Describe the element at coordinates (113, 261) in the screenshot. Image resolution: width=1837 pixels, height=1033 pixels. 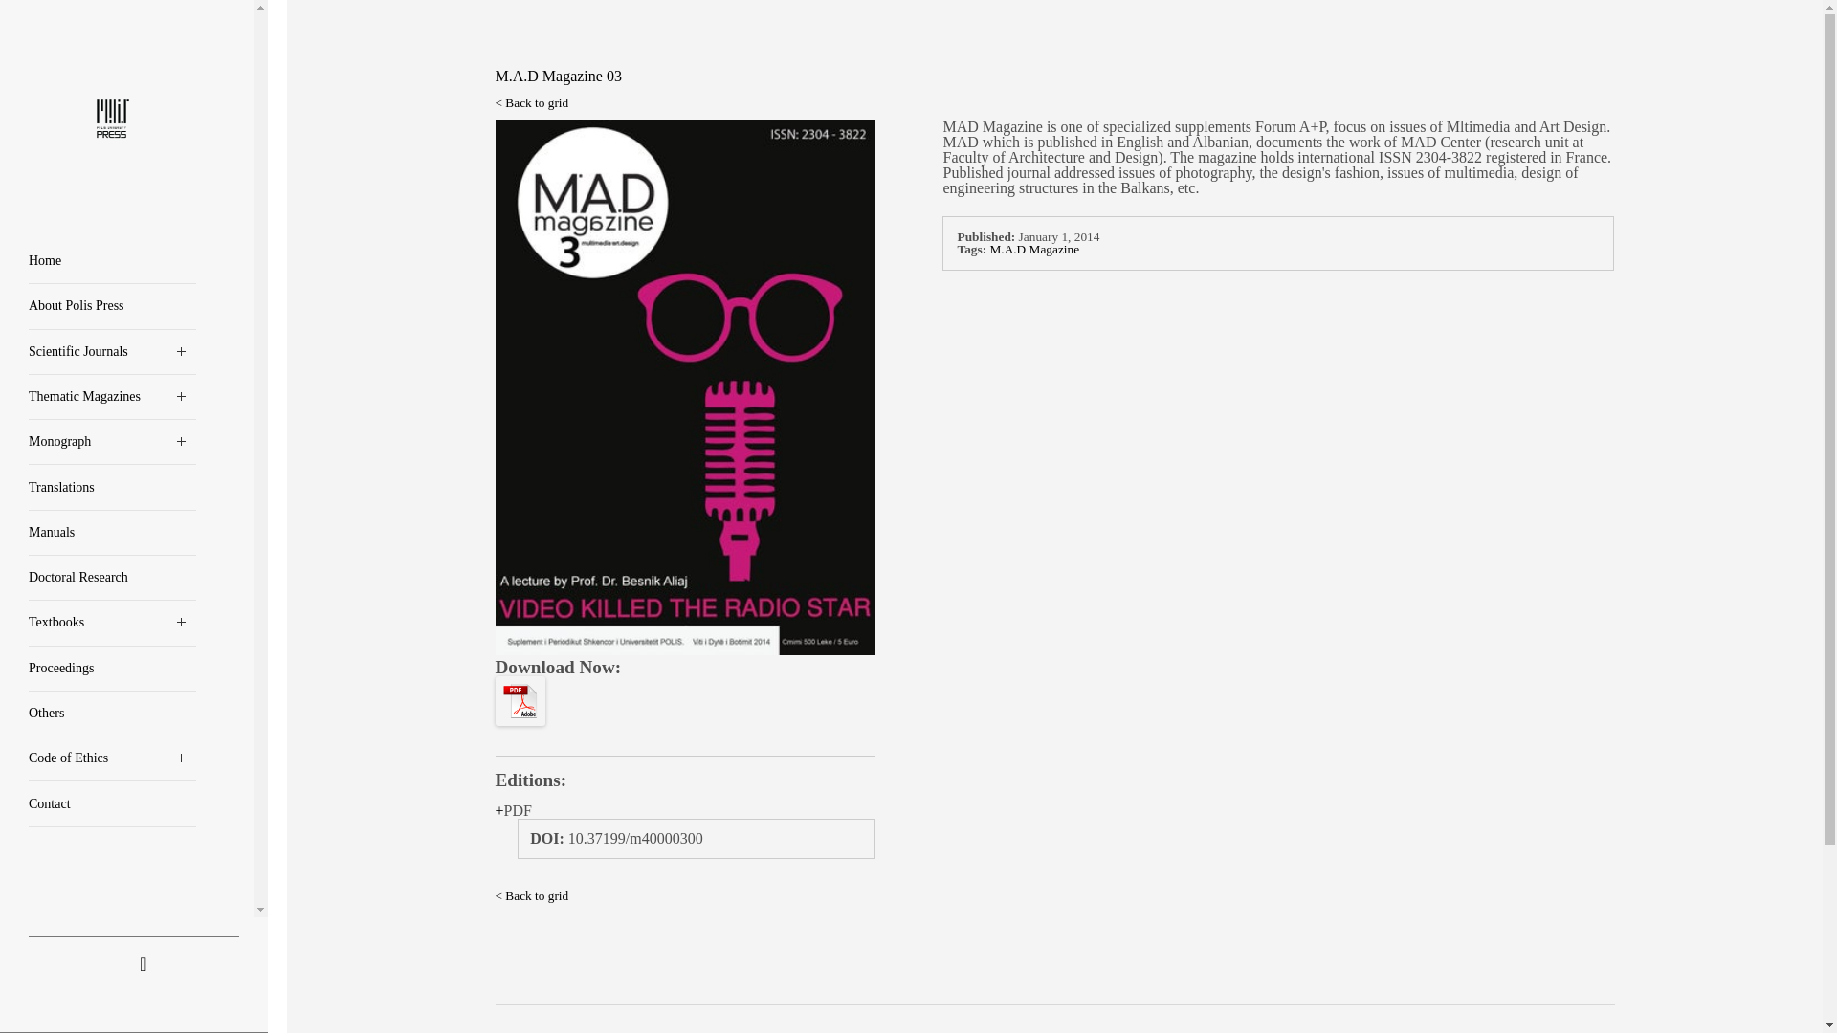
I see `Home` at that location.